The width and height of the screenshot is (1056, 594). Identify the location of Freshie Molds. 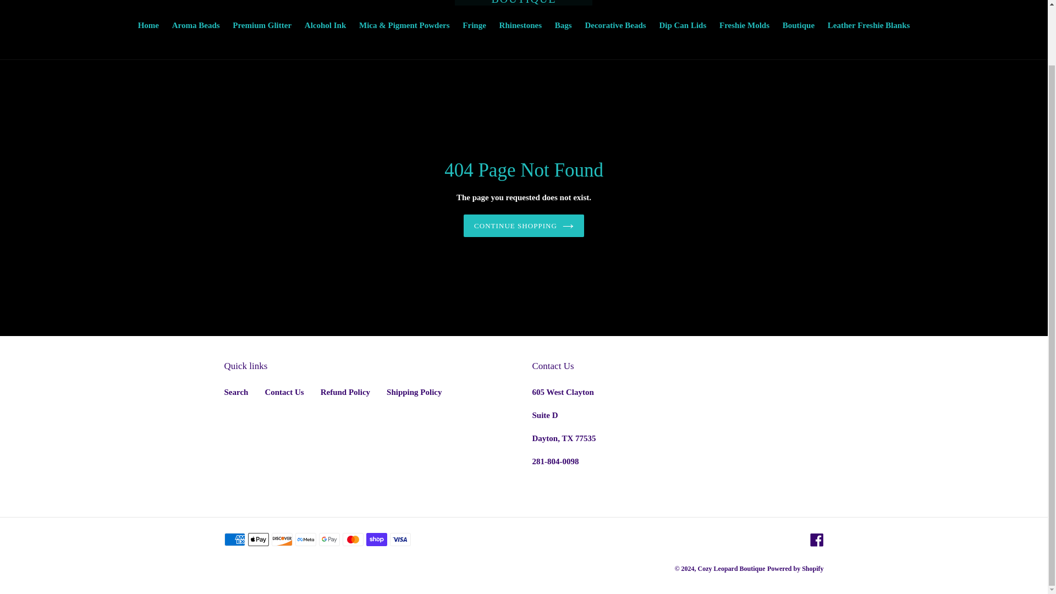
(744, 26).